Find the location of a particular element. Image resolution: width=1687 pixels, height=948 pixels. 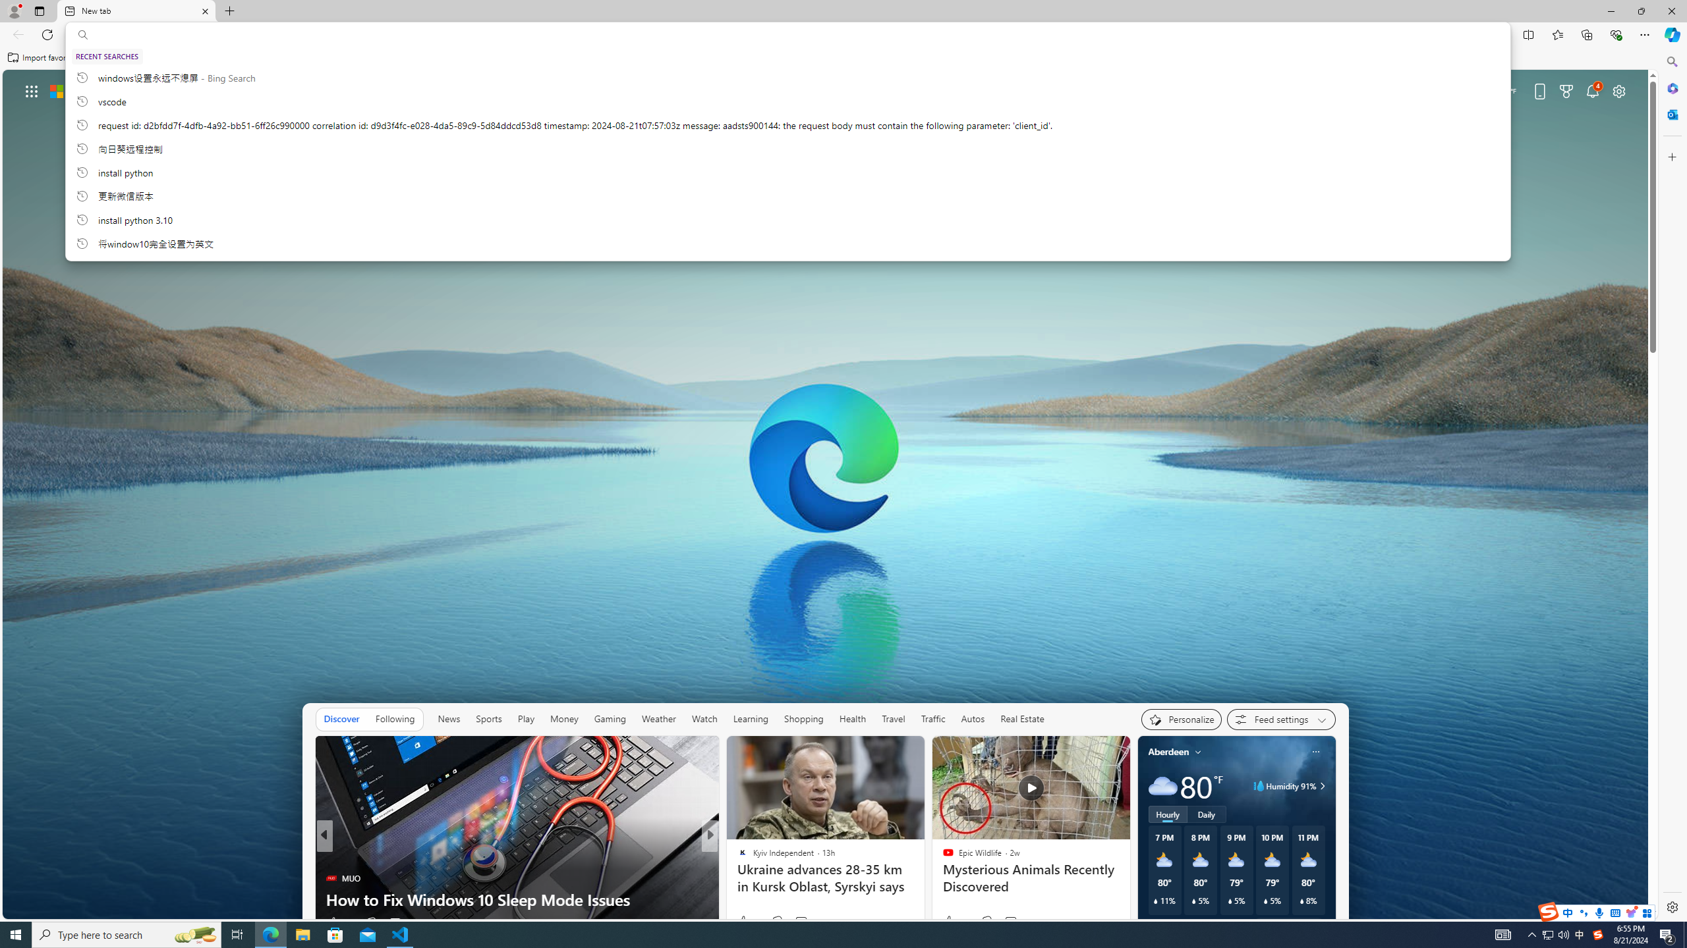

View comments 1 Comment is located at coordinates (801, 921).